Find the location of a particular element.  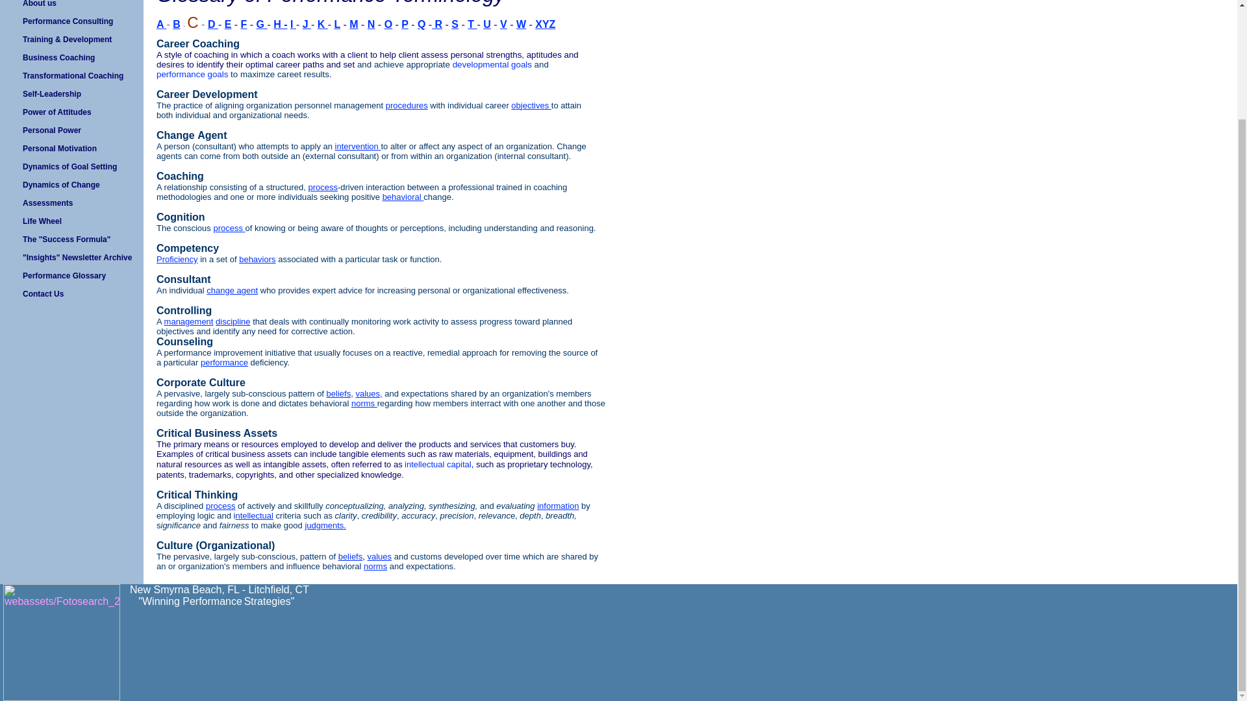

H - is located at coordinates (279, 25).